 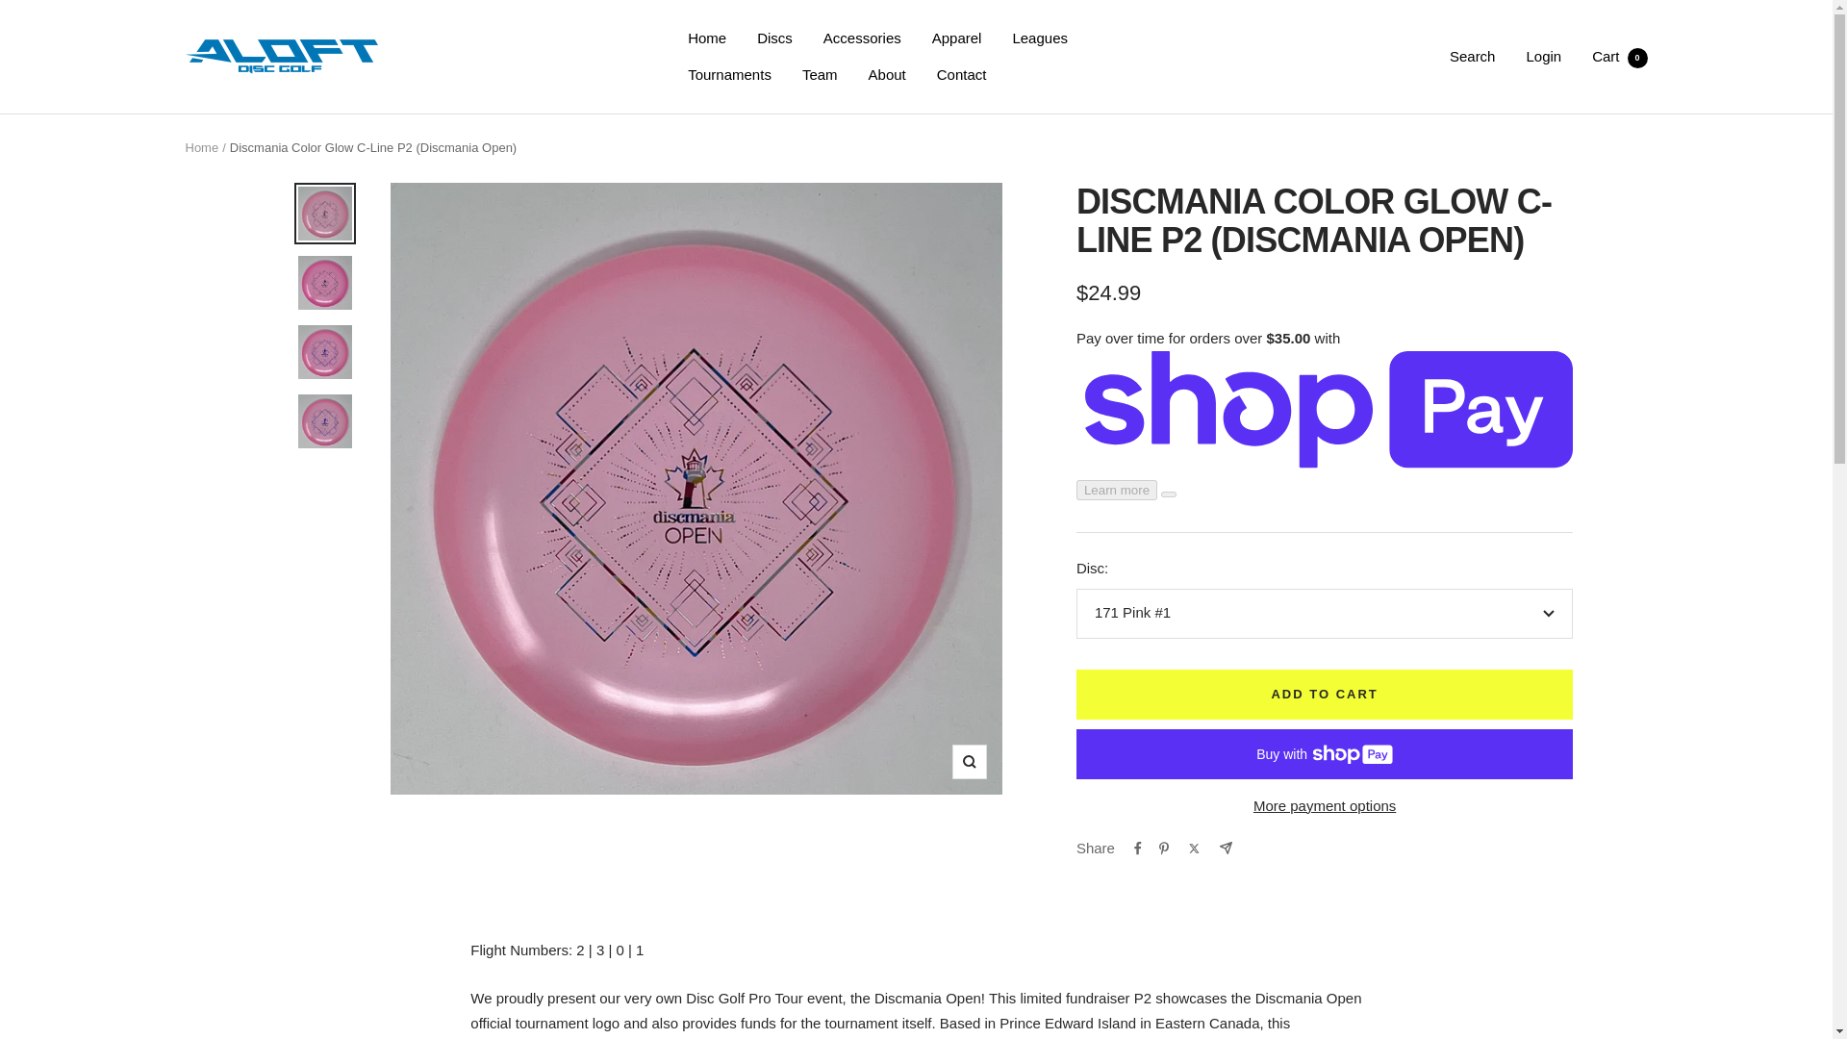 I want to click on Discs, so click(x=774, y=38).